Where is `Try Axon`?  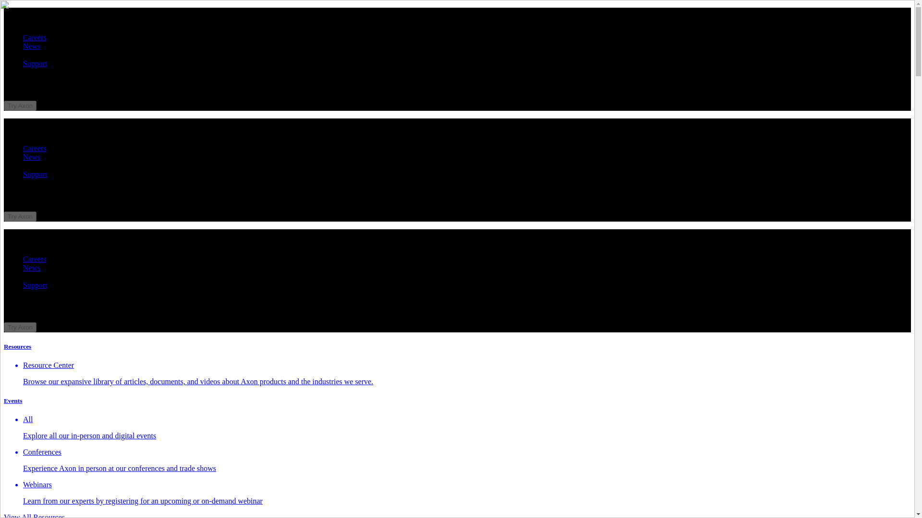
Try Axon is located at coordinates (20, 106).